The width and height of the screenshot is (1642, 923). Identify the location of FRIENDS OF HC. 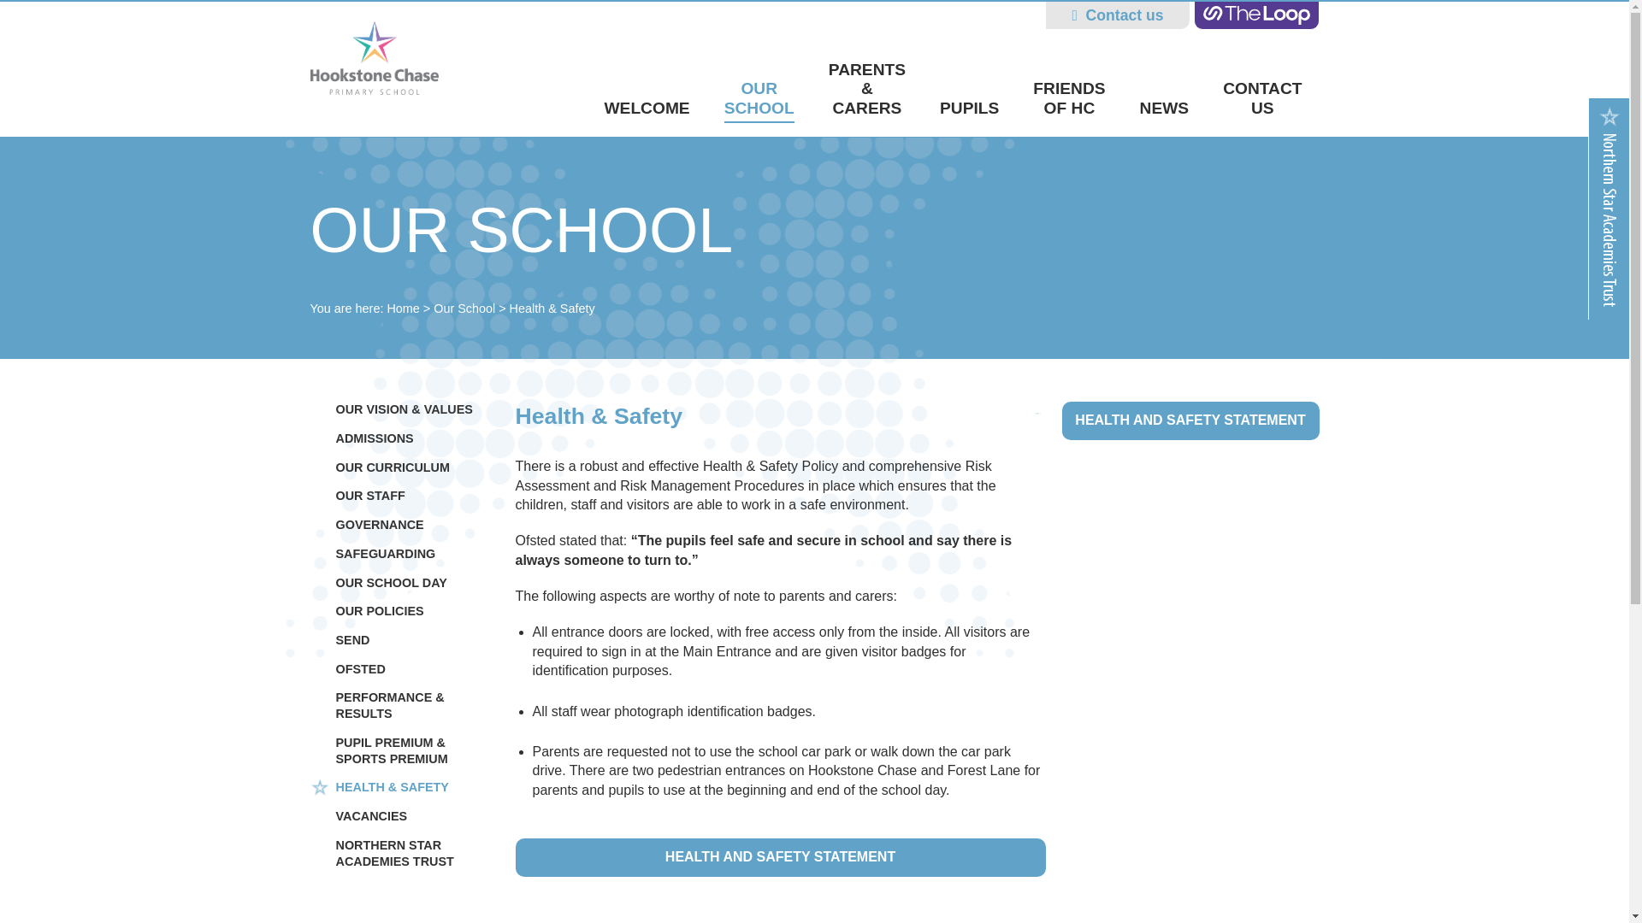
(1069, 98).